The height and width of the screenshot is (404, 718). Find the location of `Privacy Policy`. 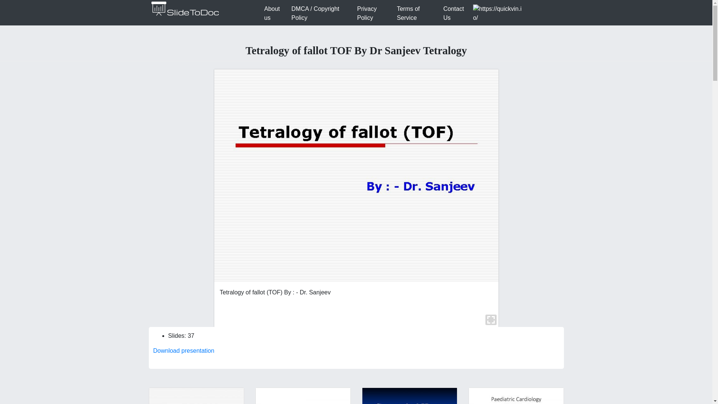

Privacy Policy is located at coordinates (374, 13).